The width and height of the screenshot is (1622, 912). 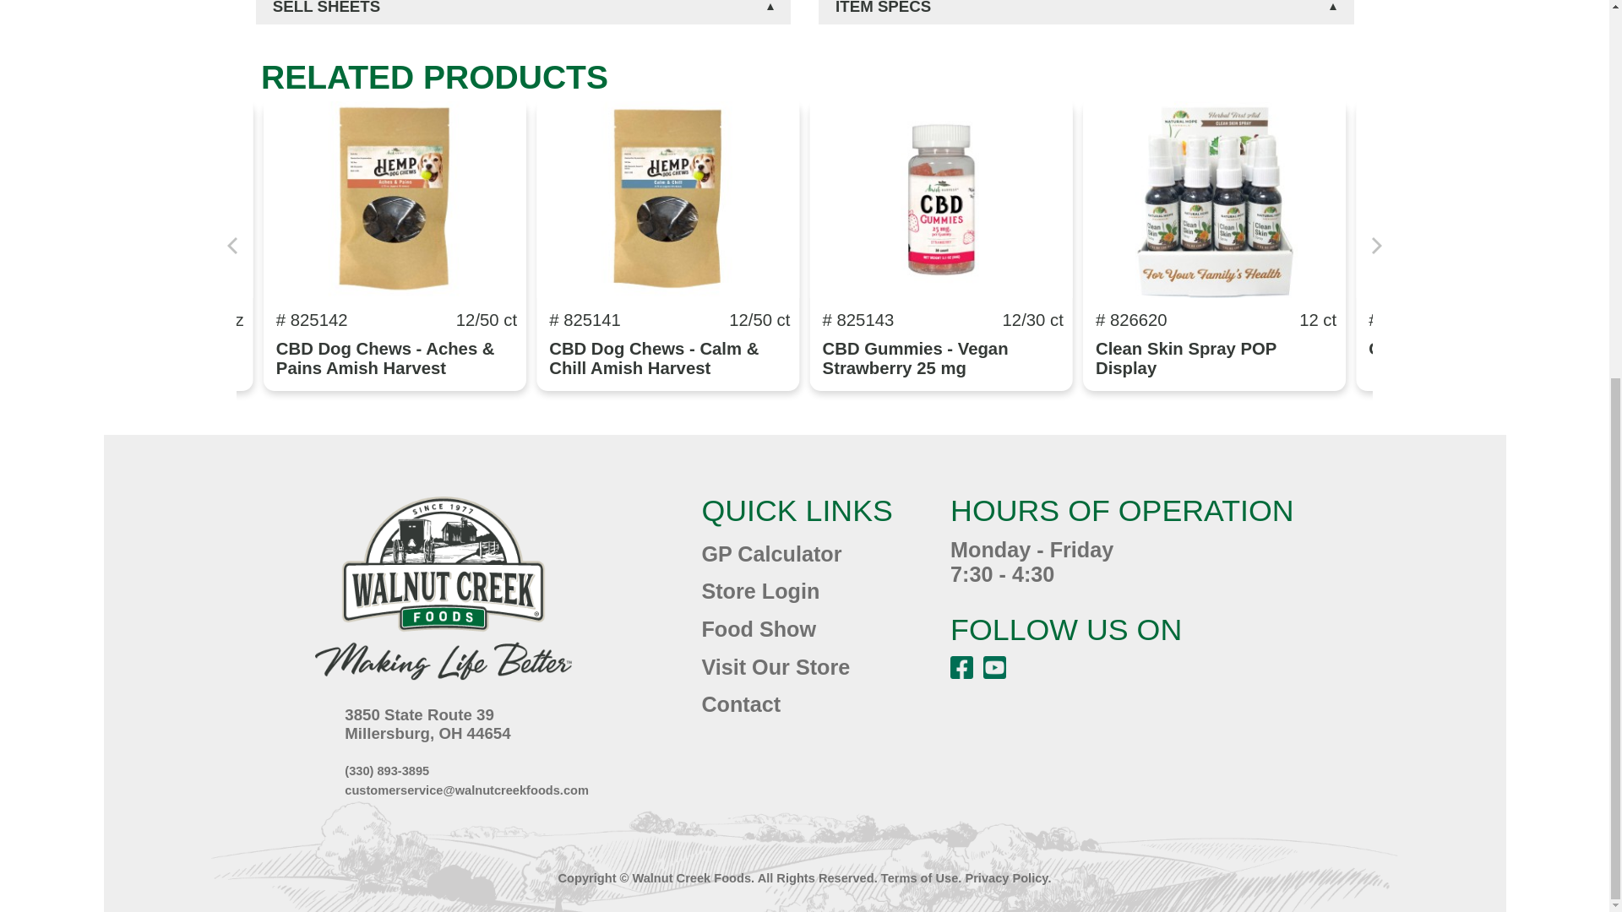 What do you see at coordinates (916, 358) in the screenshot?
I see `CBD Gummies - Vegan Strawberry 25 mg` at bounding box center [916, 358].